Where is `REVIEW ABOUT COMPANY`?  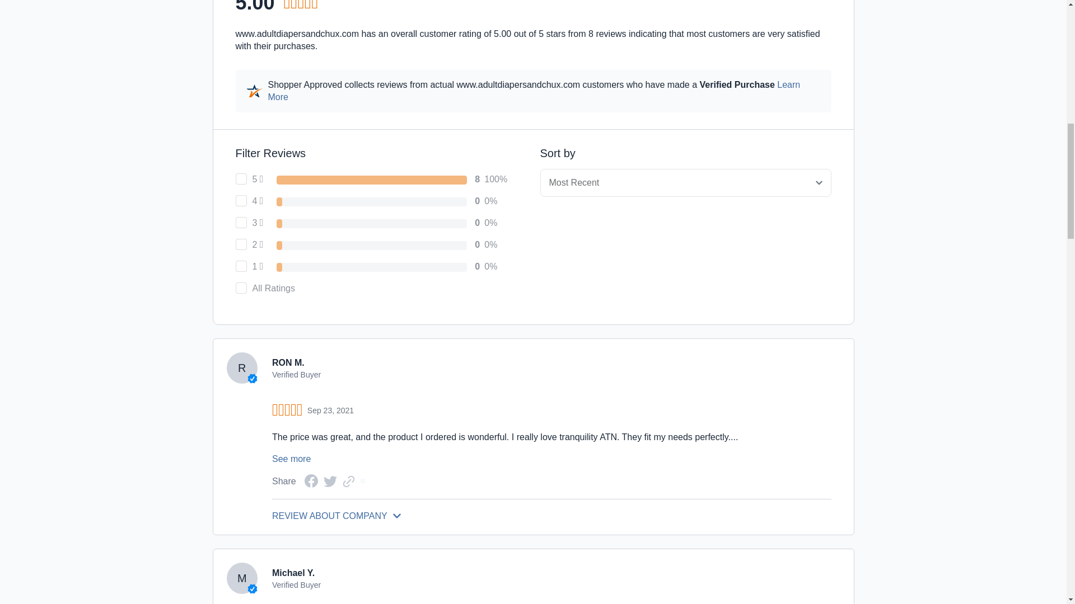 REVIEW ABOUT COMPANY is located at coordinates (551, 516).